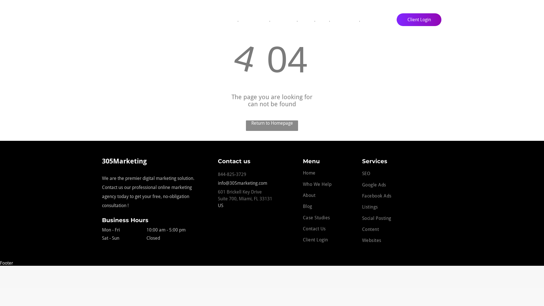 This screenshot has height=306, width=544. I want to click on Home, so click(329, 173).